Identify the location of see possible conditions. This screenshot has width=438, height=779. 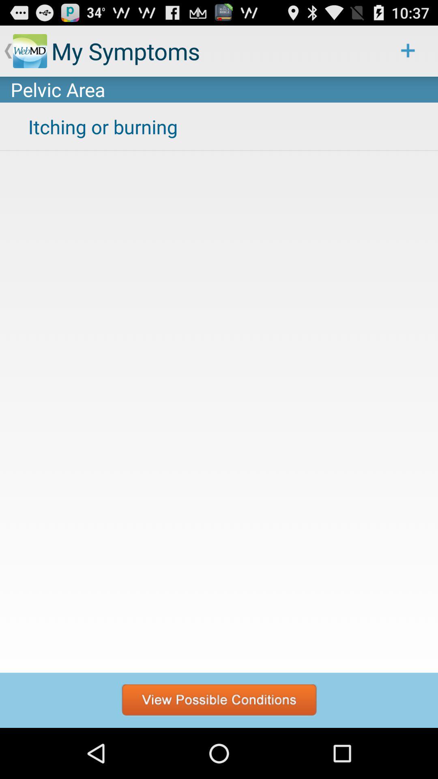
(219, 700).